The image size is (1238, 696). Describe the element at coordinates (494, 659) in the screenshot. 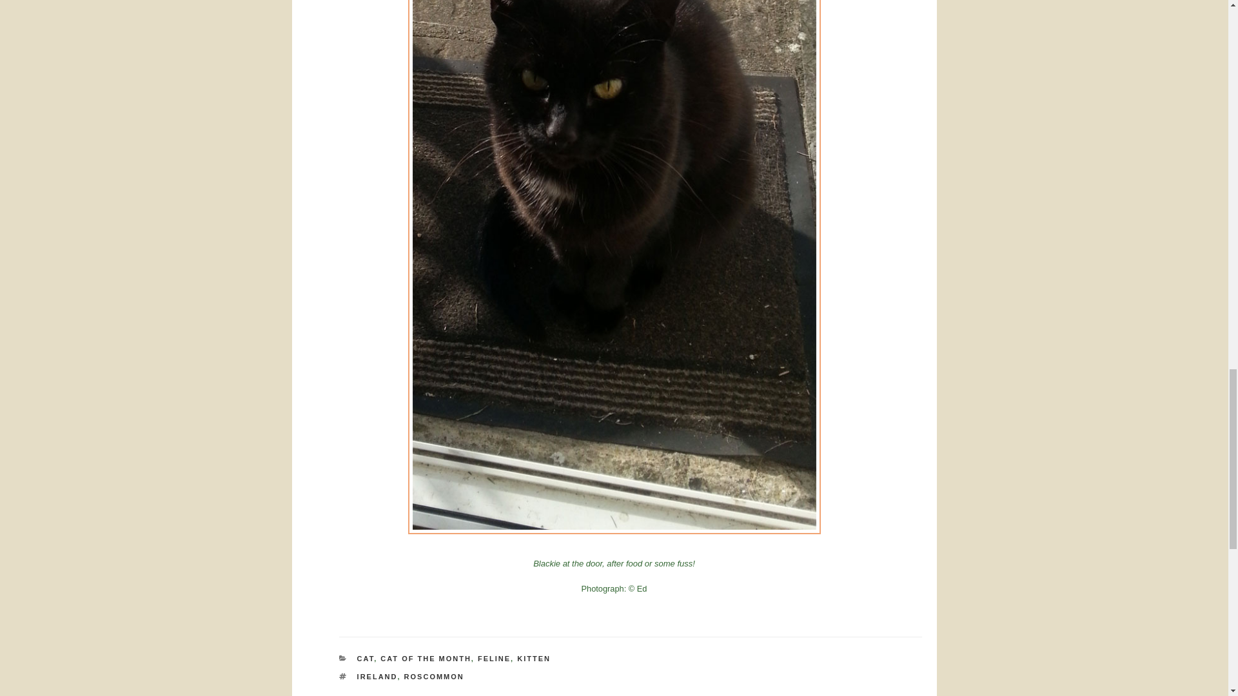

I see `FELINE` at that location.